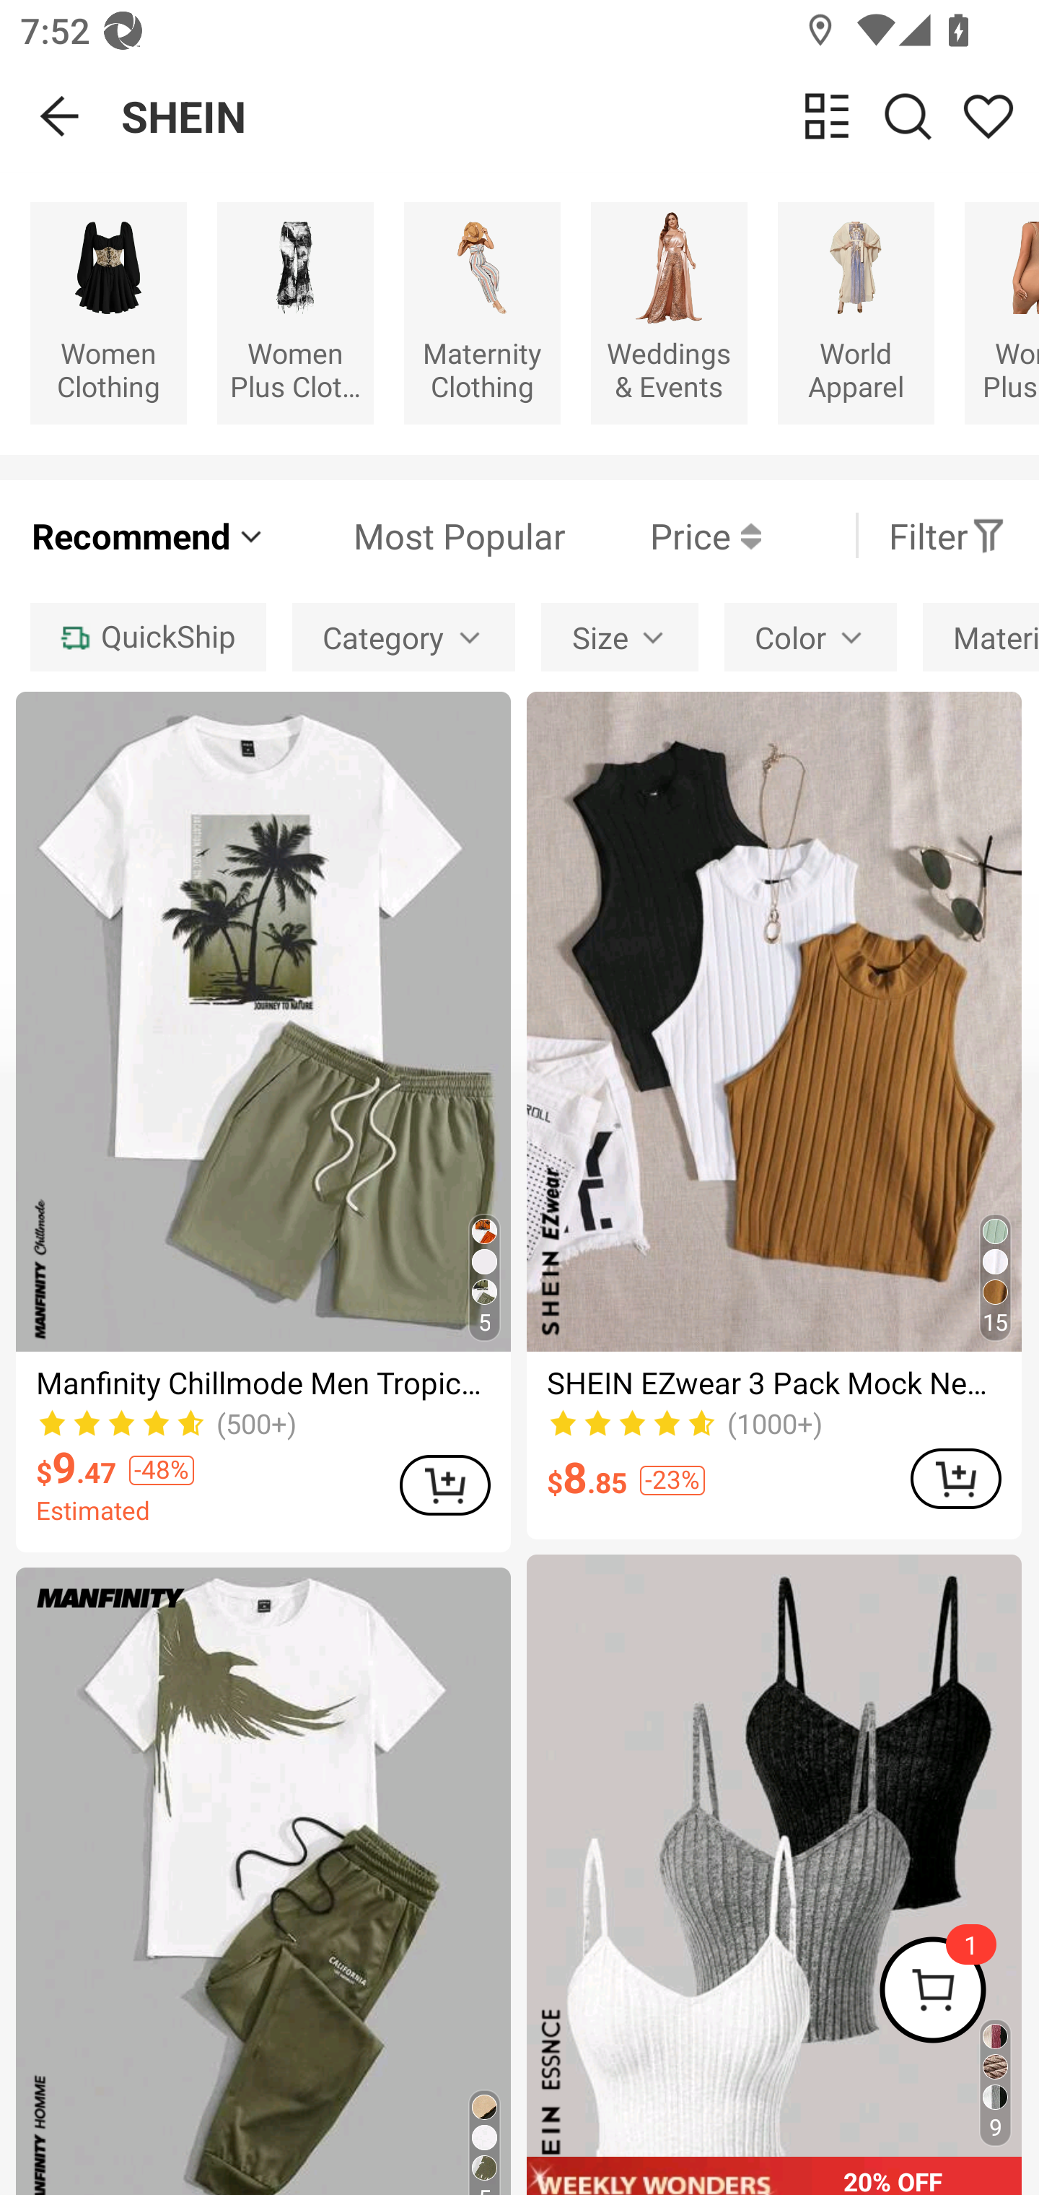 This screenshot has width=1039, height=2195. What do you see at coordinates (663, 535) in the screenshot?
I see `Price` at bounding box center [663, 535].